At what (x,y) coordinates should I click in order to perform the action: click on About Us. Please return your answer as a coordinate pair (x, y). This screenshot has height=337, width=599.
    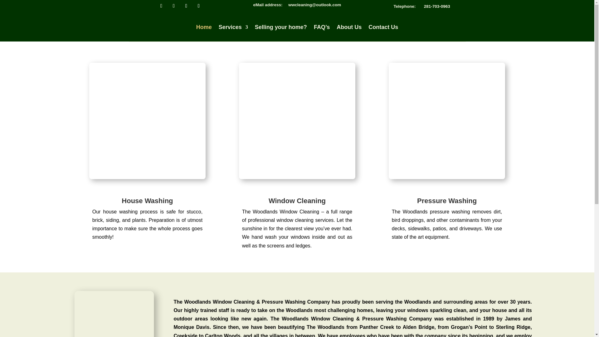
    Looking at the image, I should click on (349, 27).